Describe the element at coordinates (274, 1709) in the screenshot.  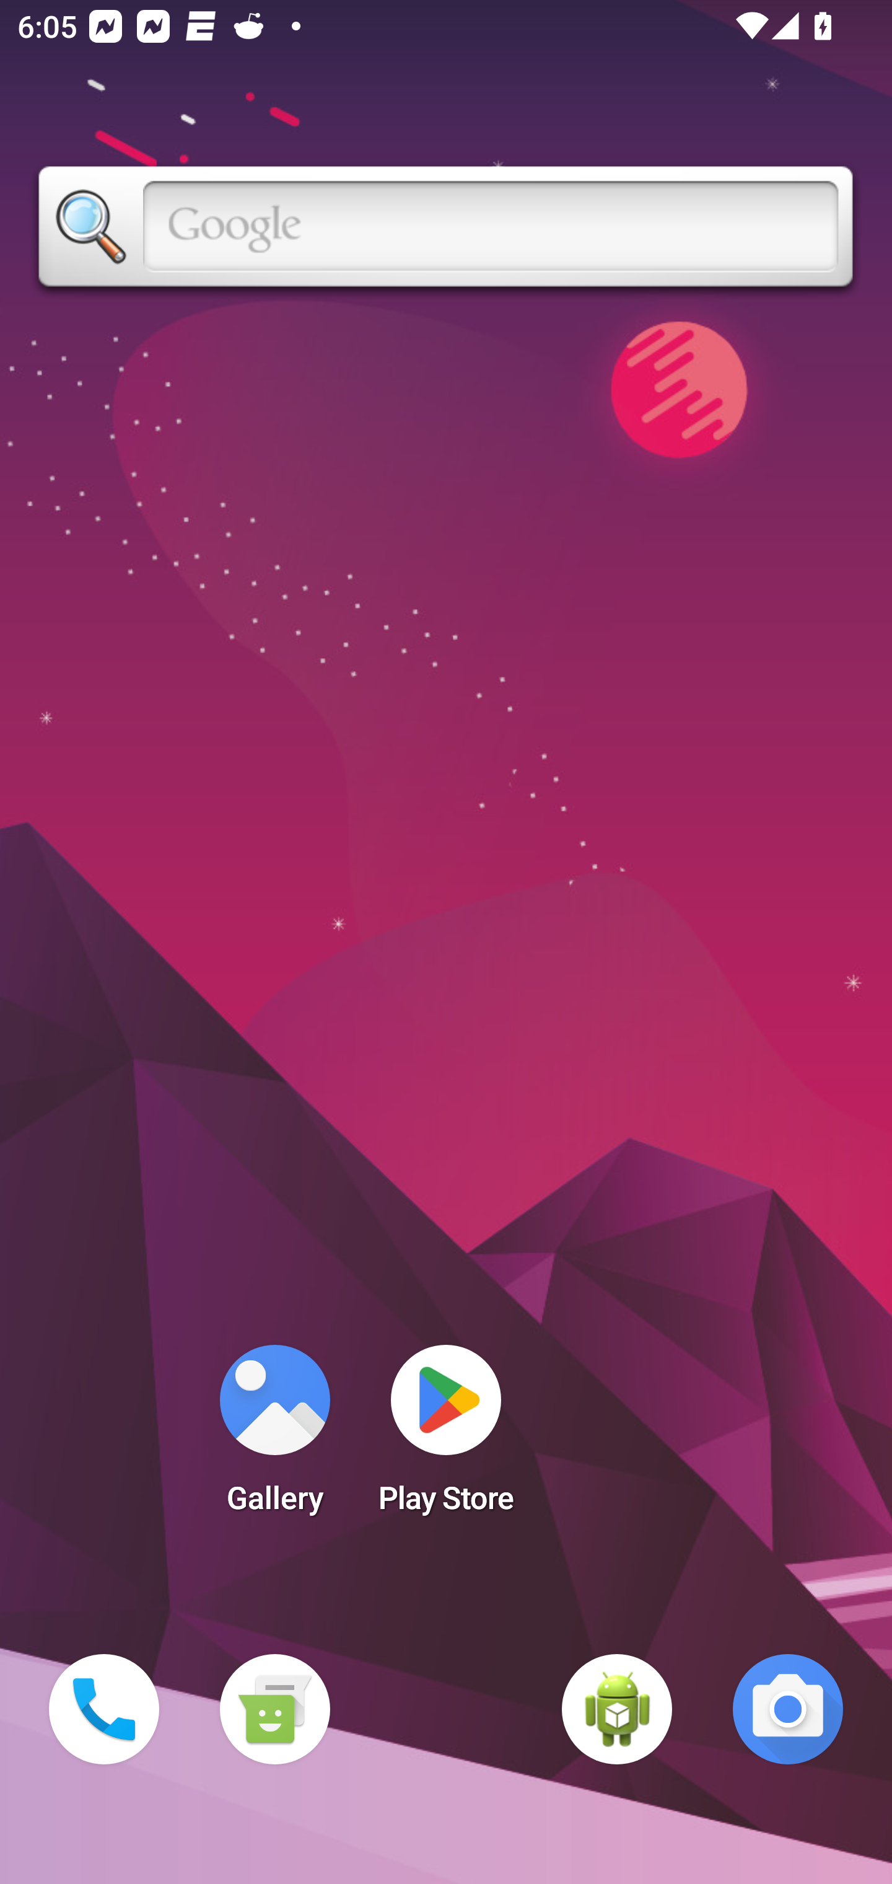
I see `Messaging` at that location.